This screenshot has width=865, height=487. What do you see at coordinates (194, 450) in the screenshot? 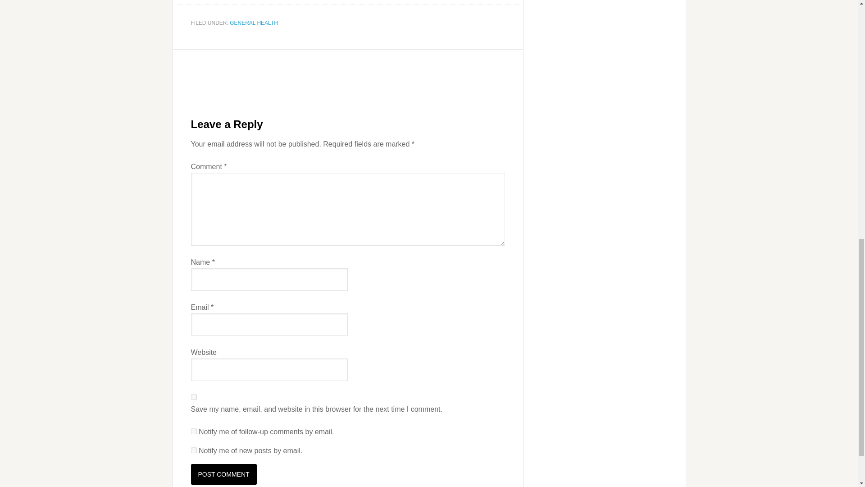
I see `subscribe` at bounding box center [194, 450].